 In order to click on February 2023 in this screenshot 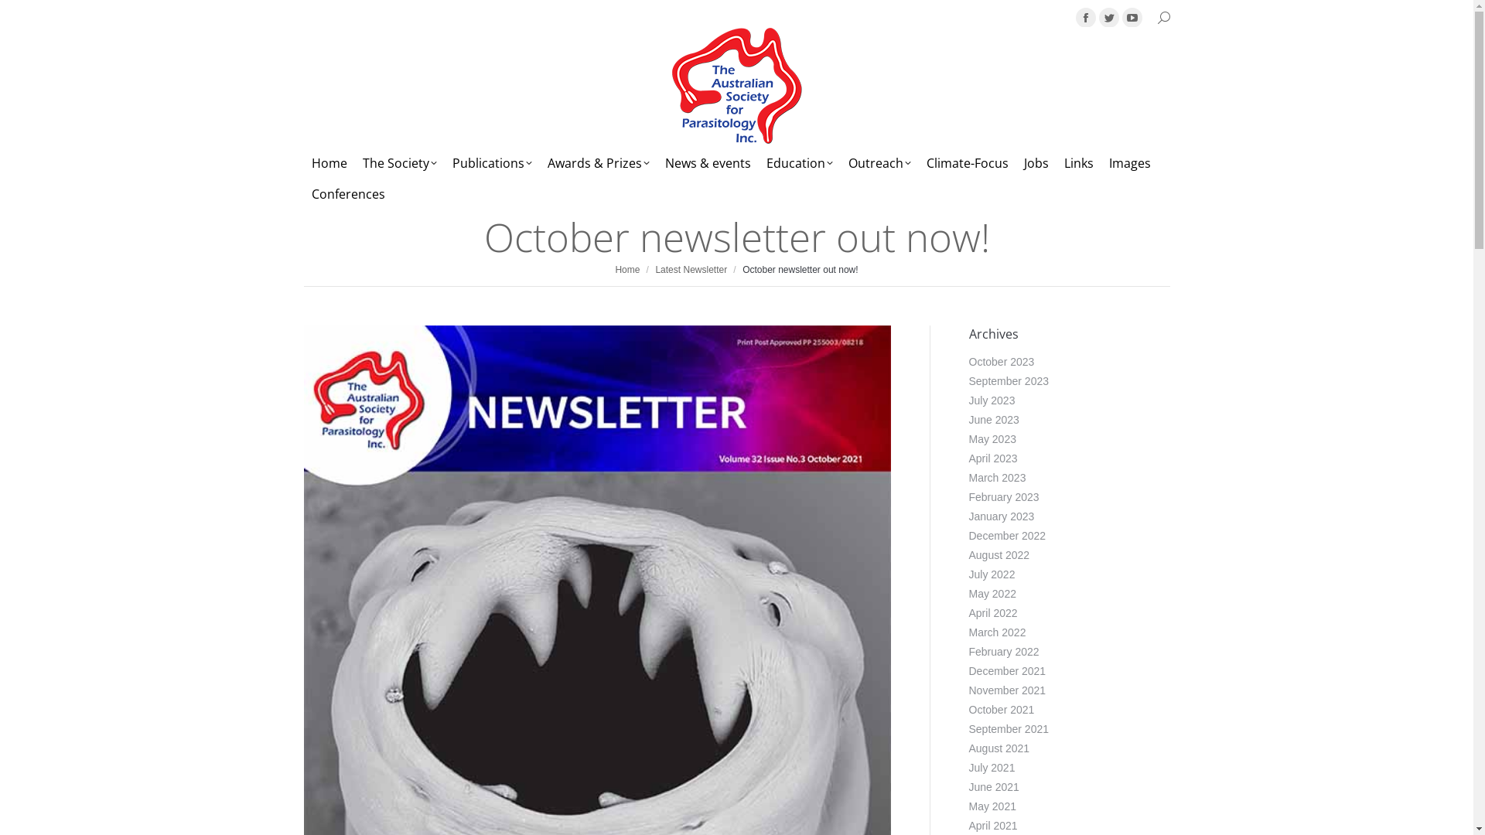, I will do `click(1004, 497)`.